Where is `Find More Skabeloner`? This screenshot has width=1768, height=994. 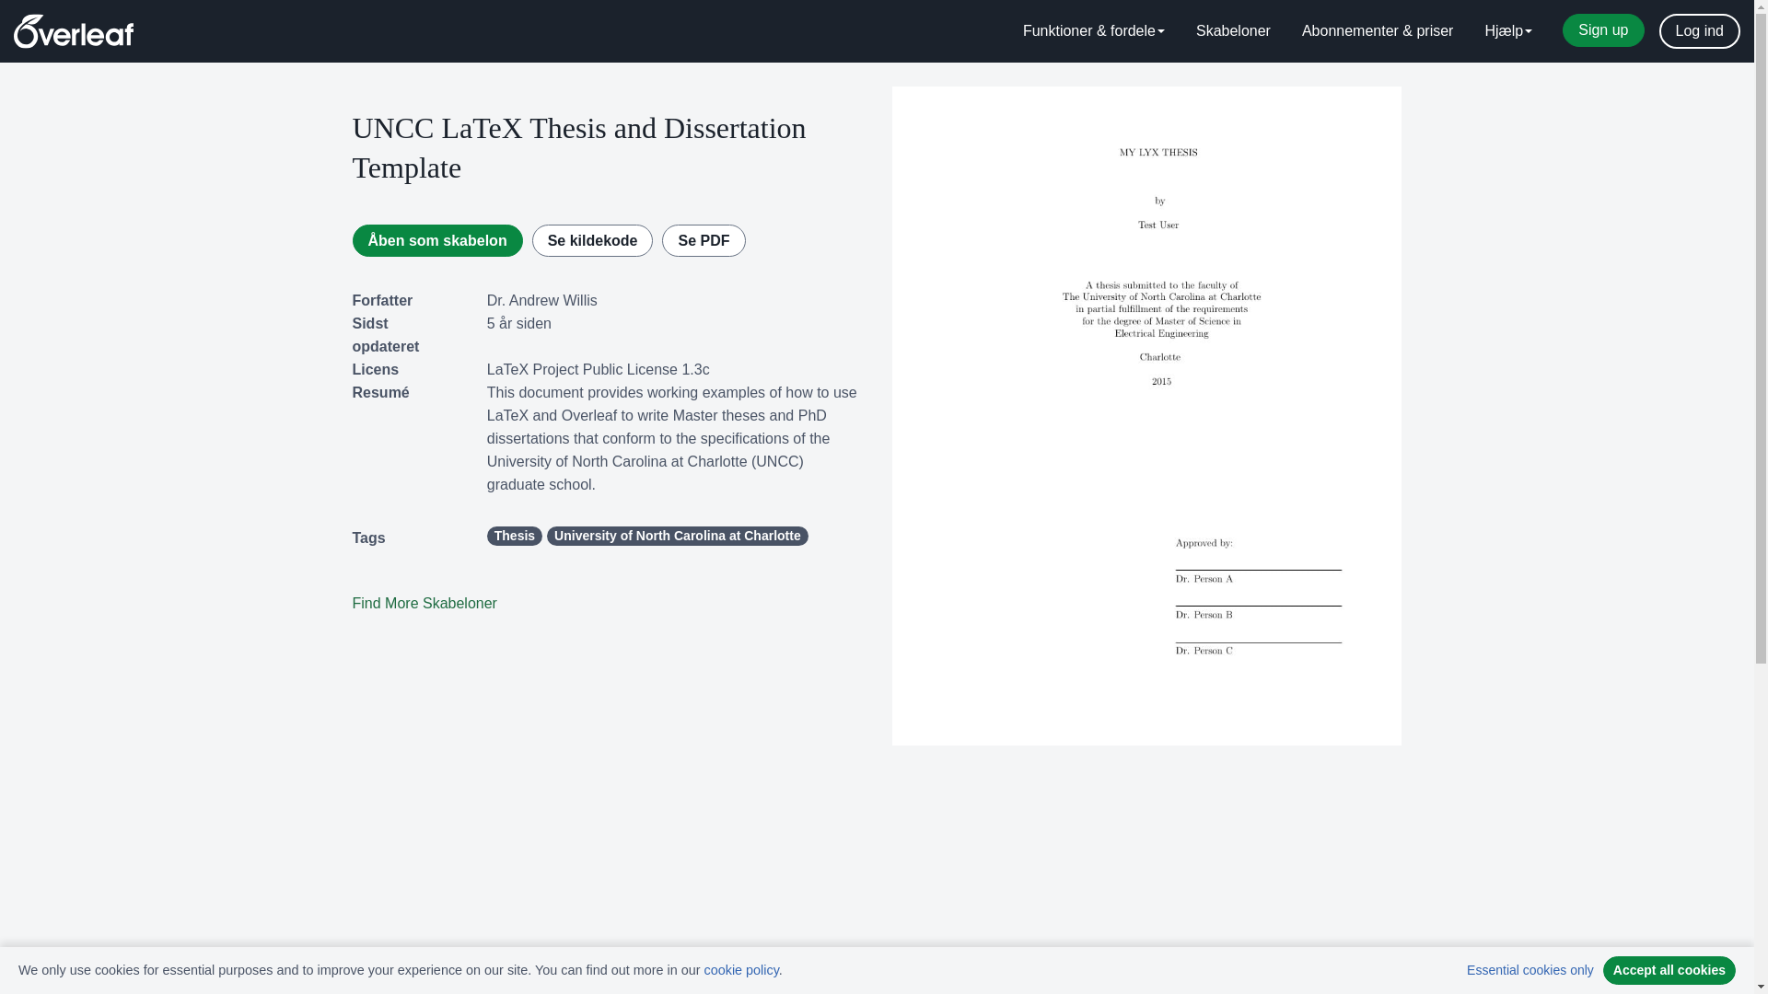 Find More Skabeloner is located at coordinates (424, 603).